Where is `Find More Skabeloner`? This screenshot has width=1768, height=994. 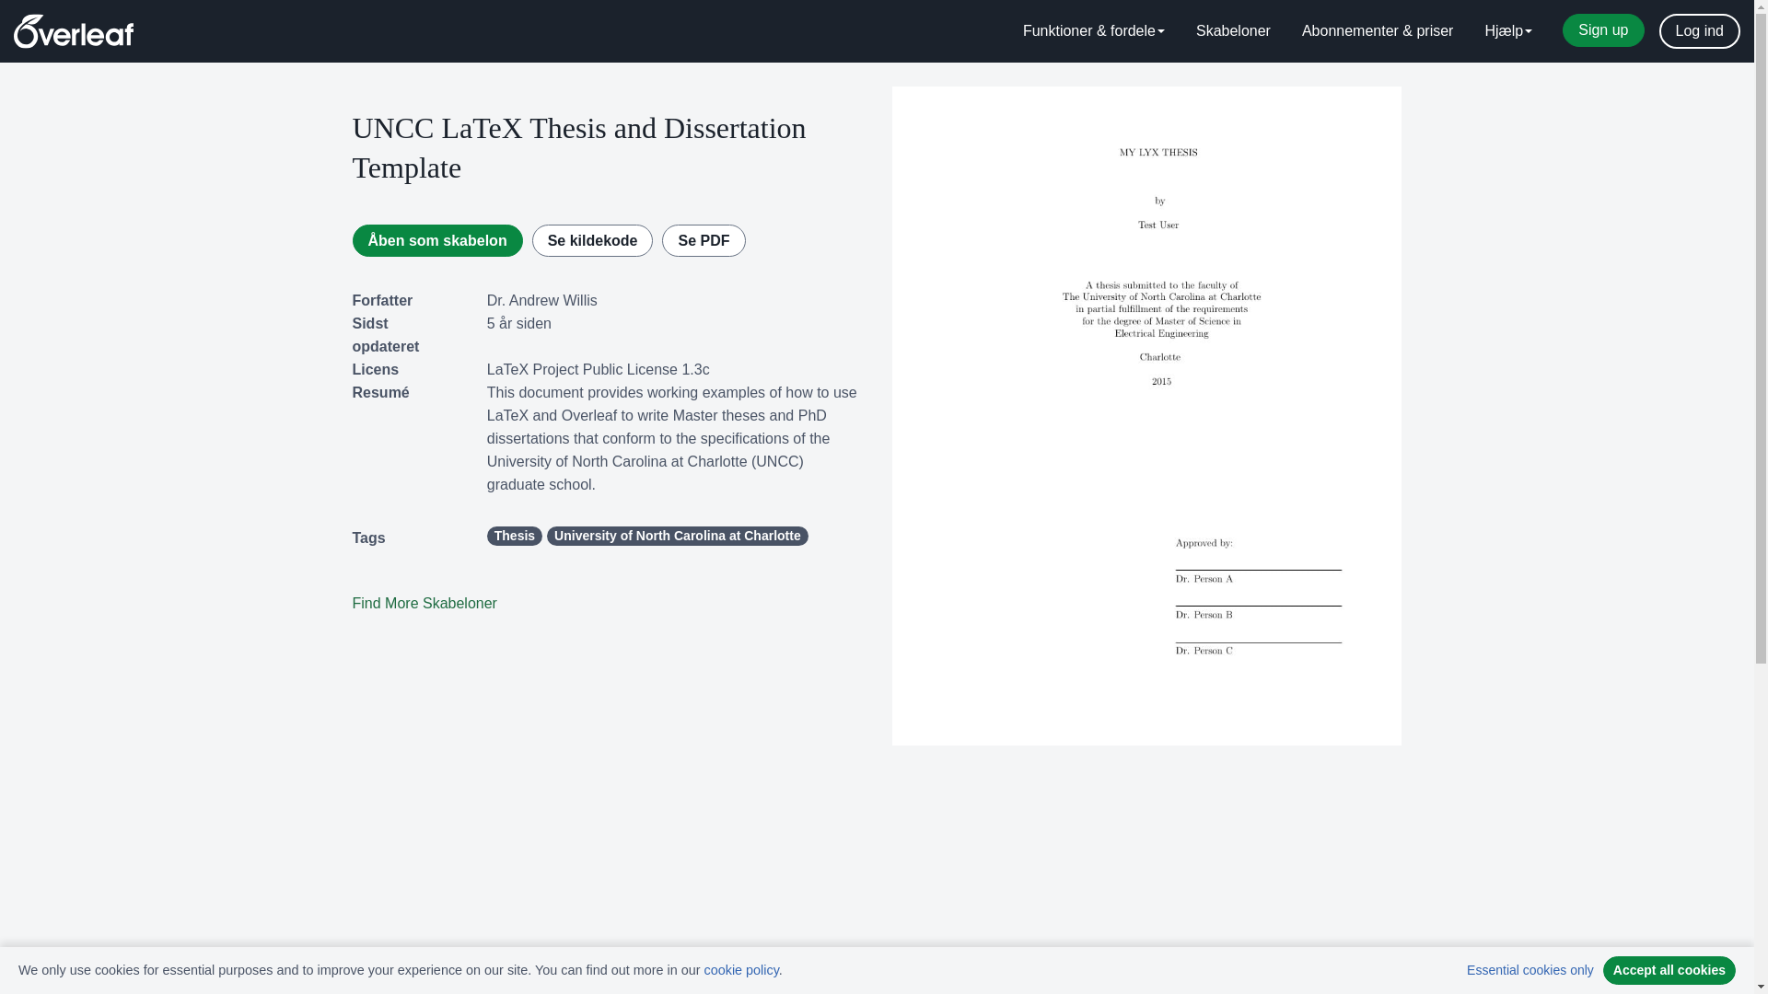 Find More Skabeloner is located at coordinates (424, 603).